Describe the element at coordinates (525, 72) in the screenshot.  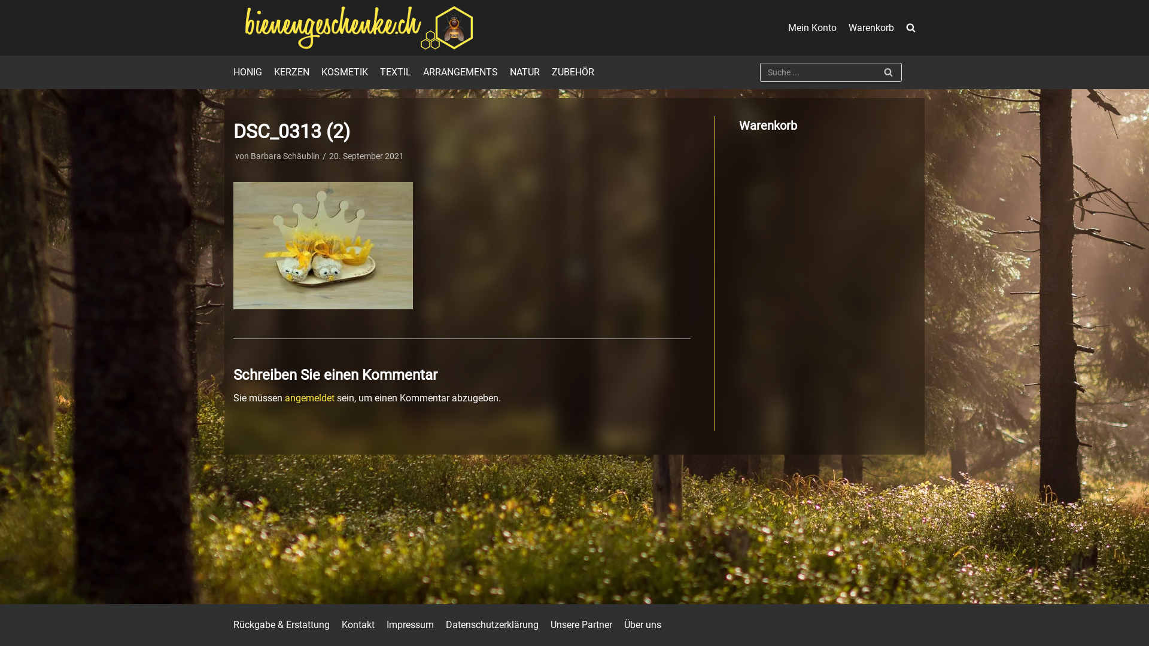
I see `NATUR` at that location.